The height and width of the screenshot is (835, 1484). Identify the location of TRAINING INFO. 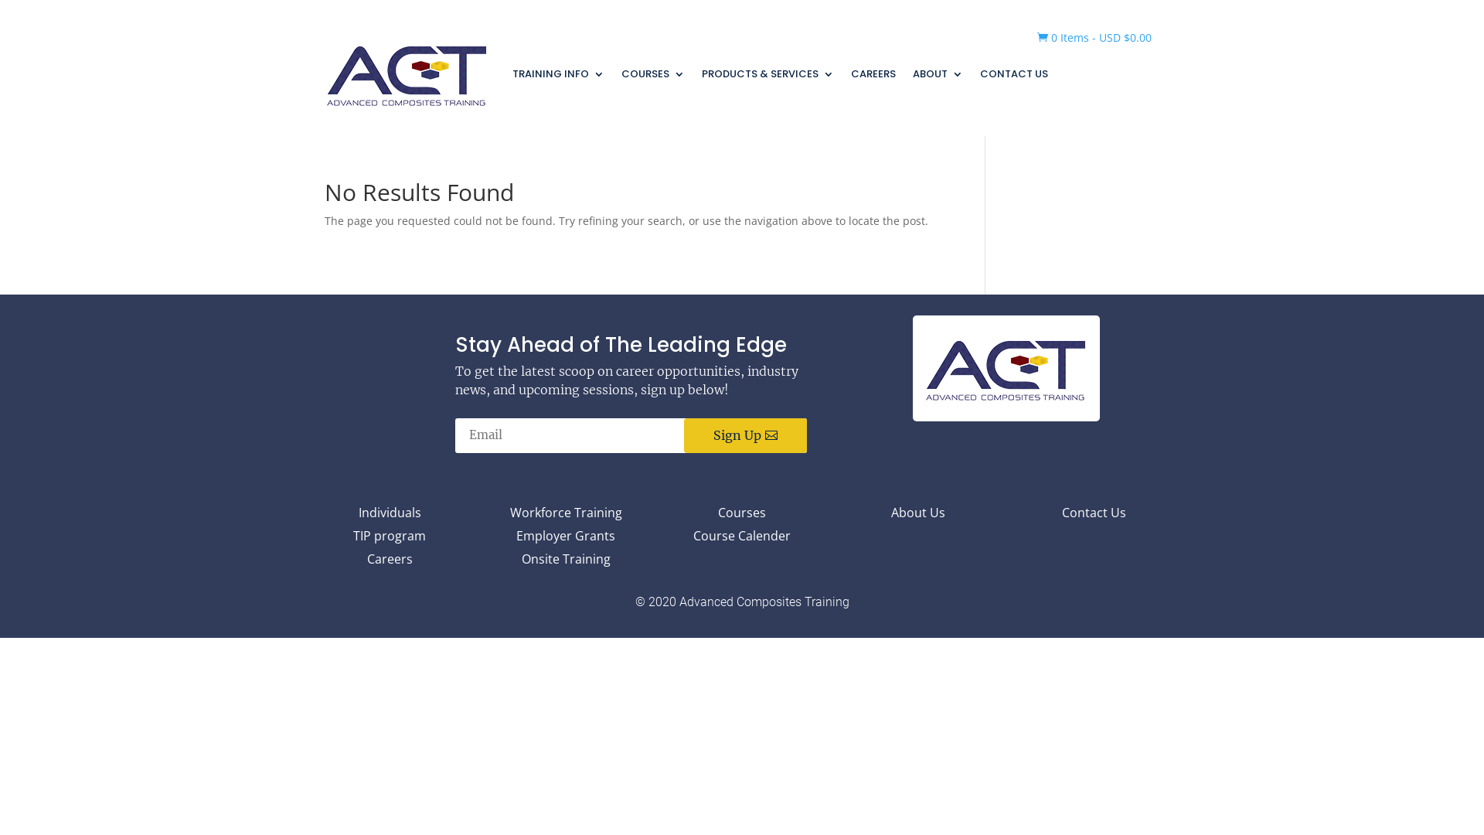
(558, 74).